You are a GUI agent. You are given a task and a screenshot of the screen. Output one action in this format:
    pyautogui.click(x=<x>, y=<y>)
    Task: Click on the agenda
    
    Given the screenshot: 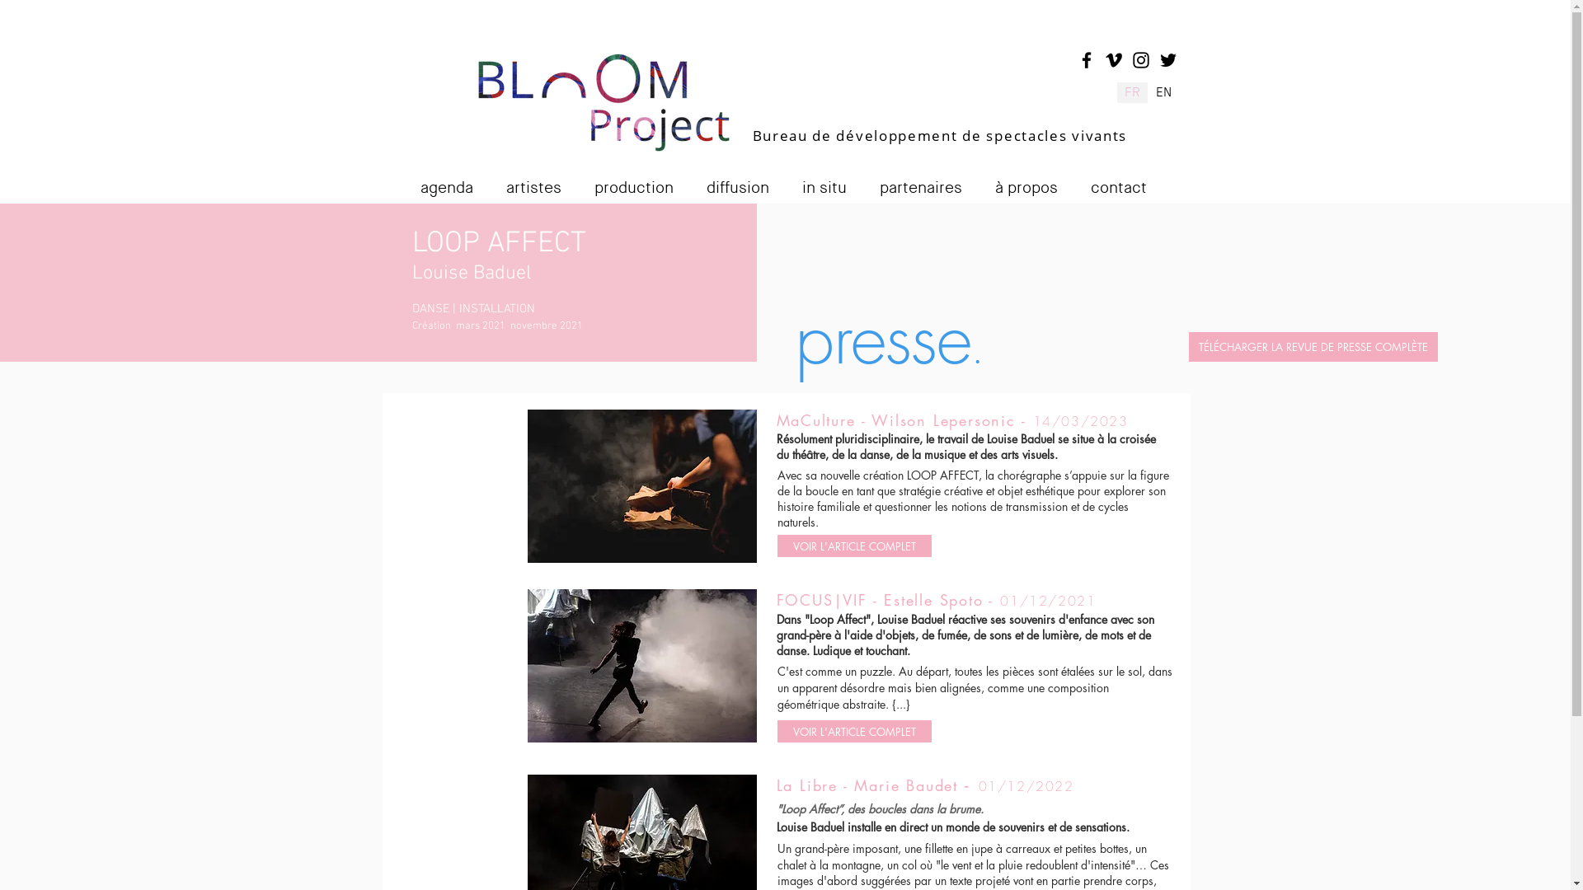 What is the action you would take?
    pyautogui.click(x=457, y=181)
    